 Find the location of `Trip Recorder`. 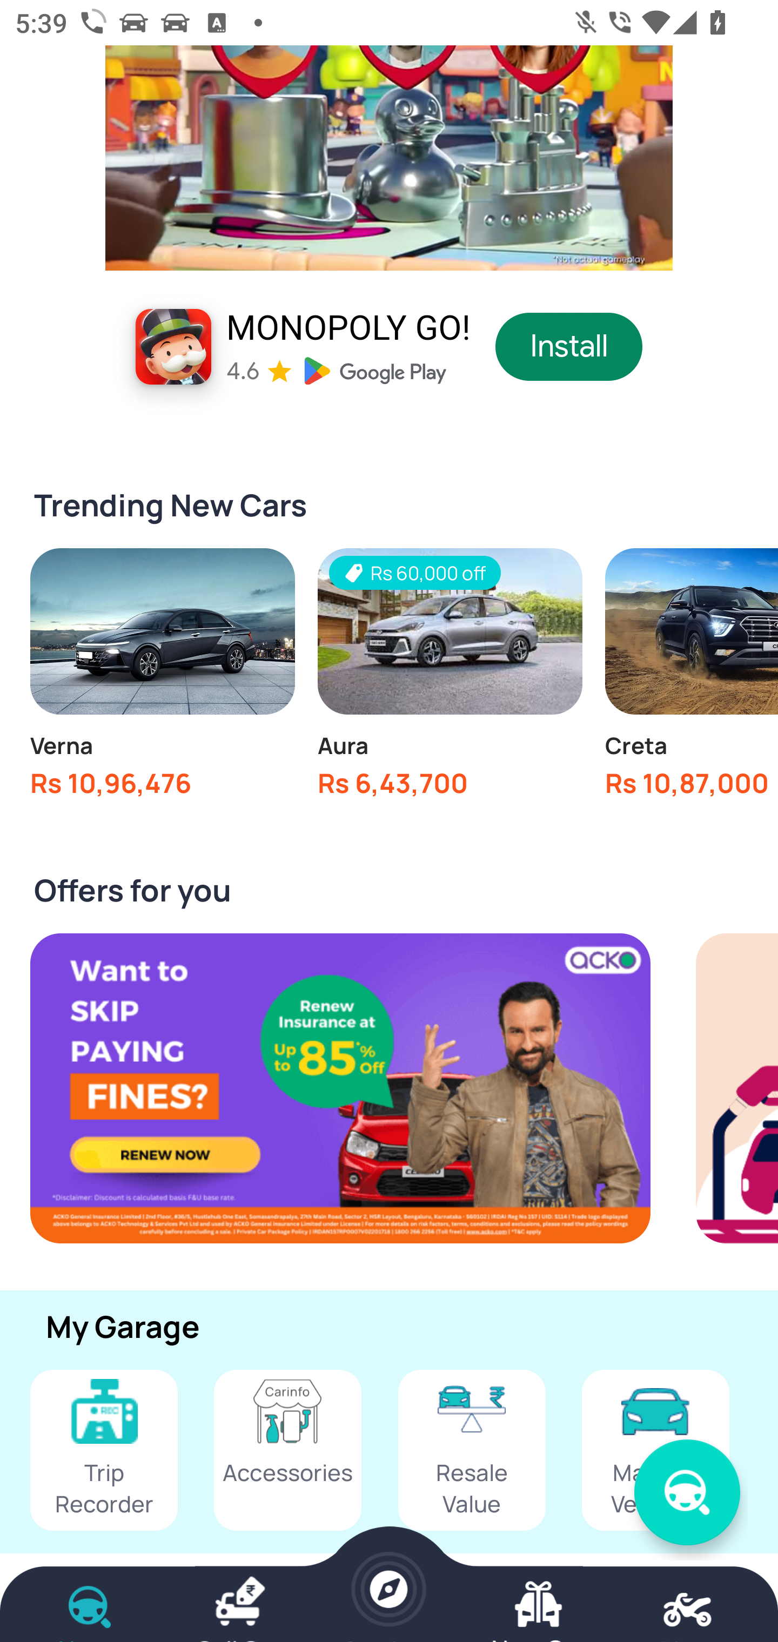

Trip Recorder is located at coordinates (104, 1450).